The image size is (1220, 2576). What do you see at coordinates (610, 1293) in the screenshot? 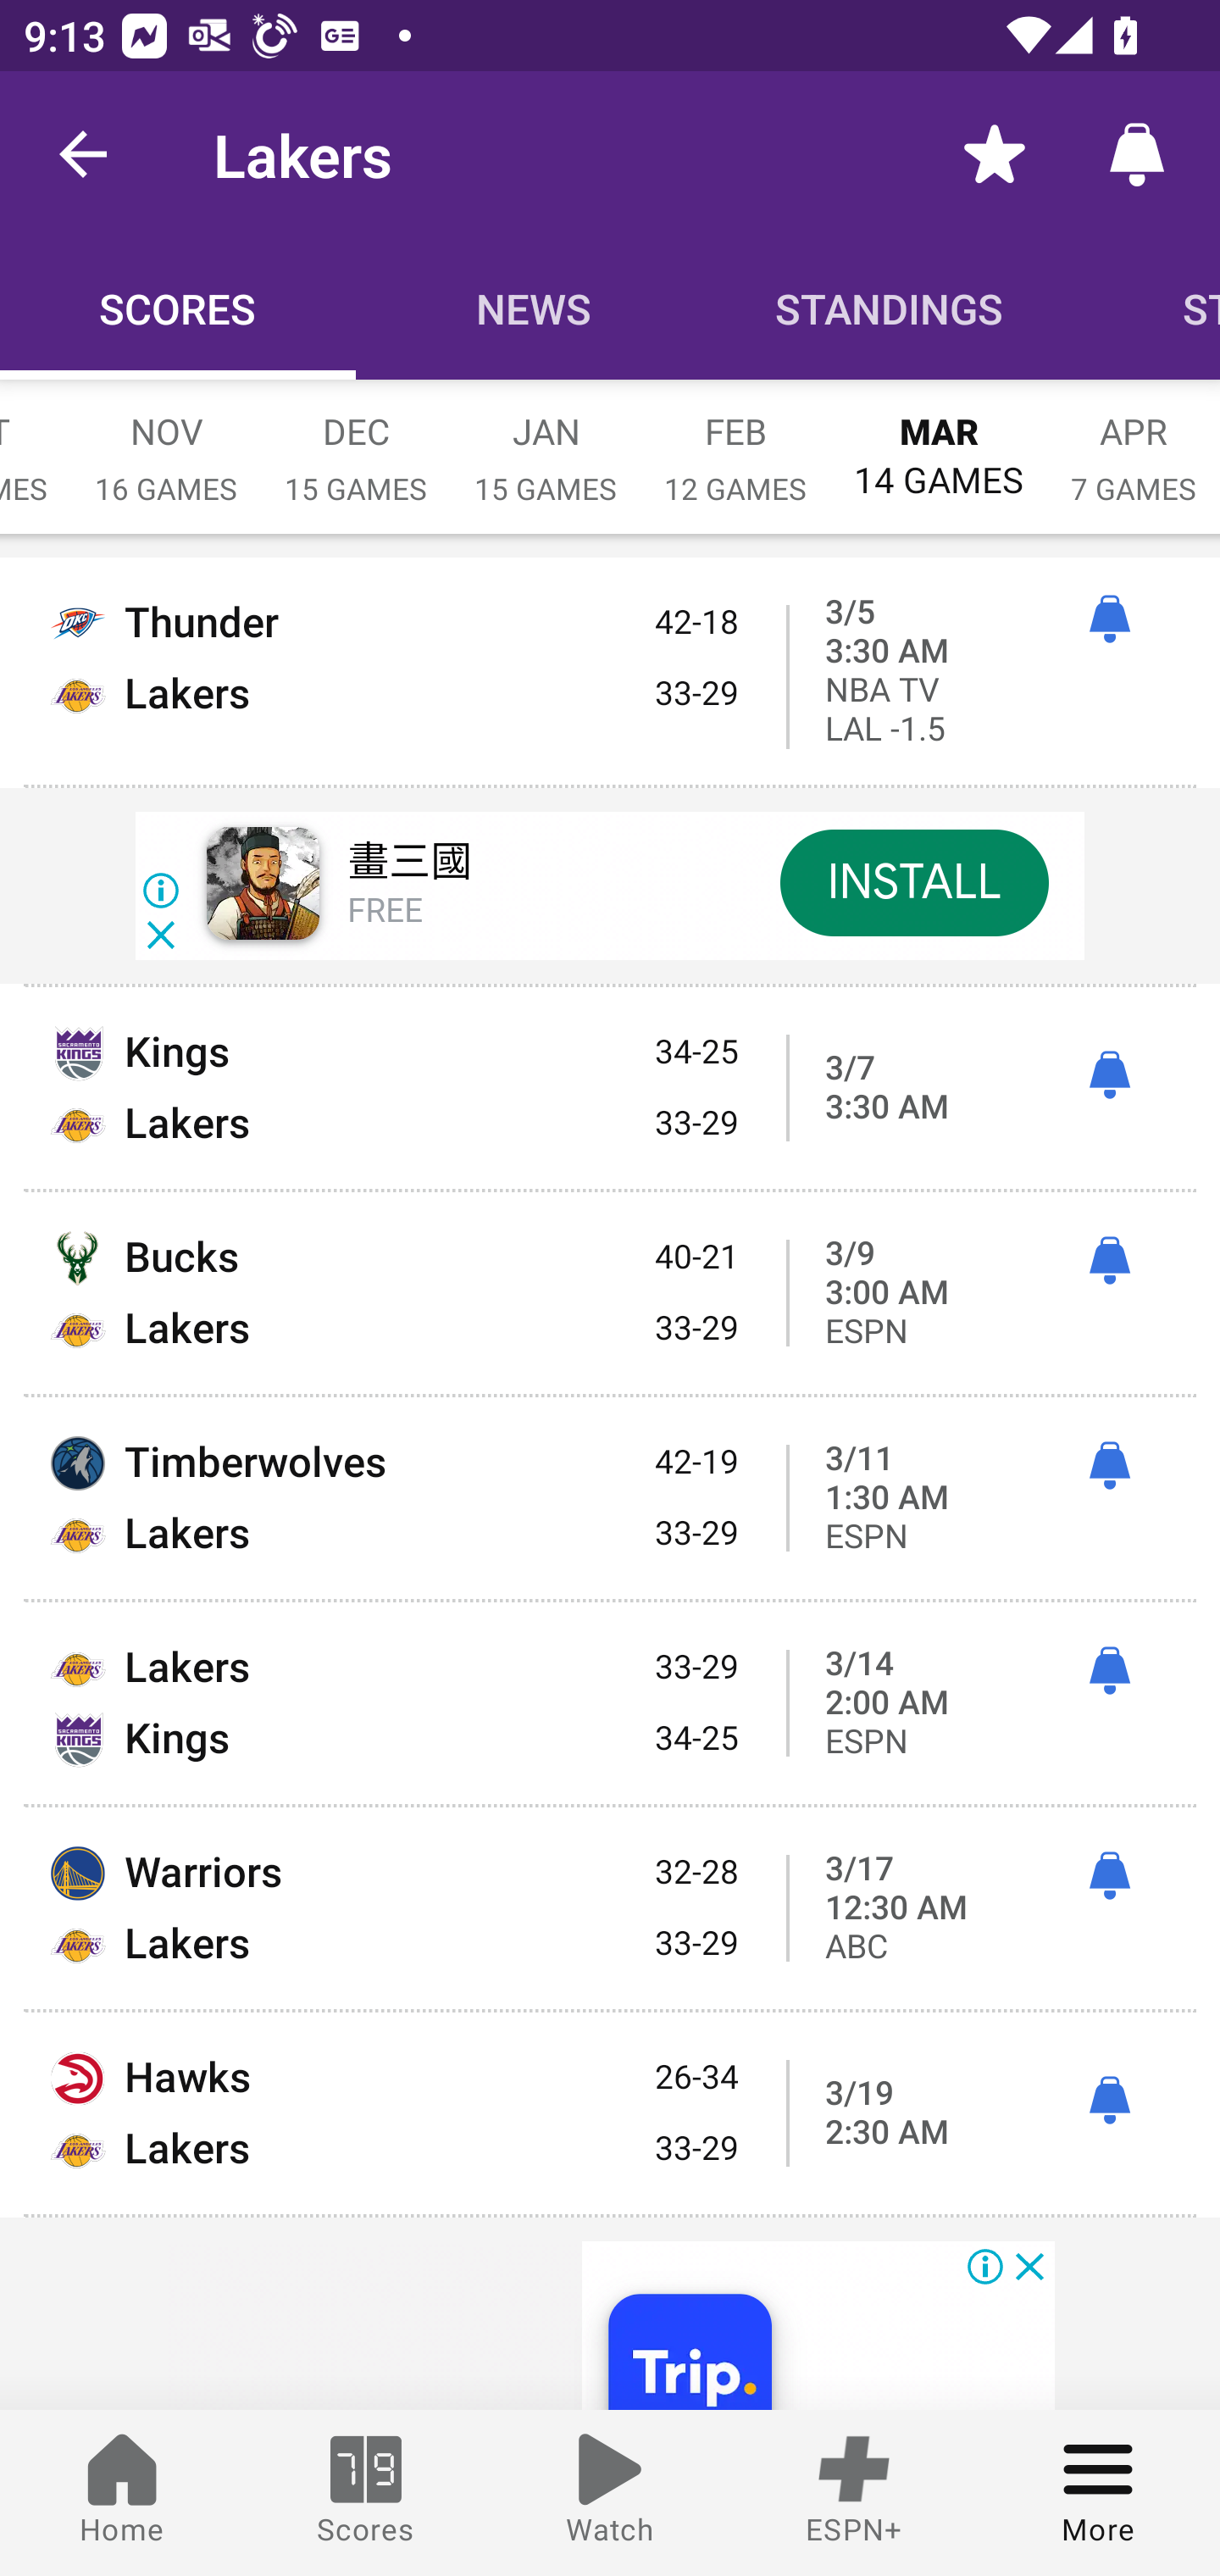
I see `Bucks 40-21 Lakers 33-29 3/9 3:00 AM ì ESPN` at bounding box center [610, 1293].